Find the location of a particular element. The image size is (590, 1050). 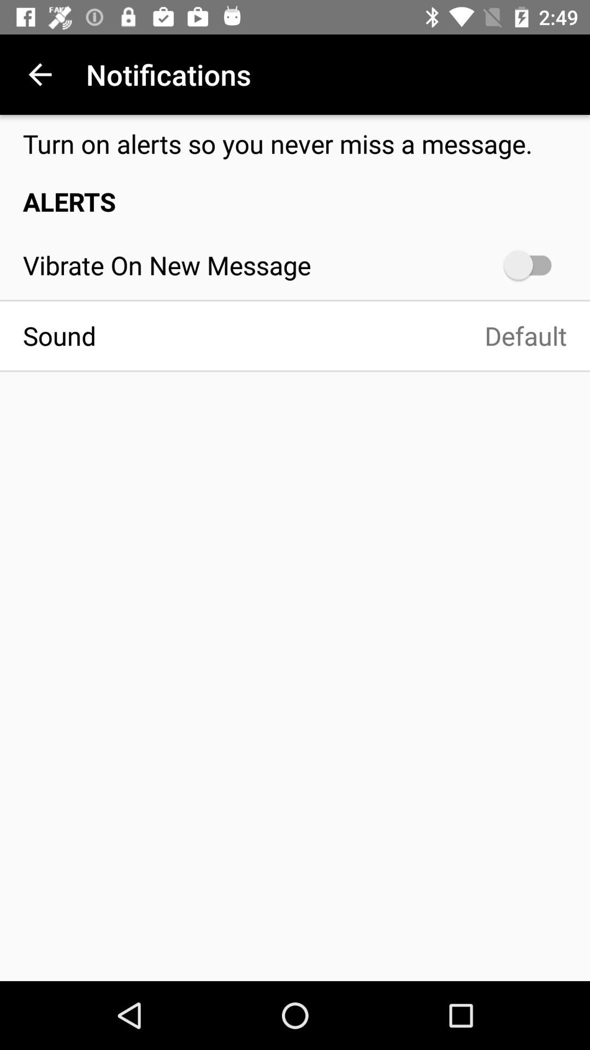

turn off the icon to the right of vibrate on new item is located at coordinates (533, 265).